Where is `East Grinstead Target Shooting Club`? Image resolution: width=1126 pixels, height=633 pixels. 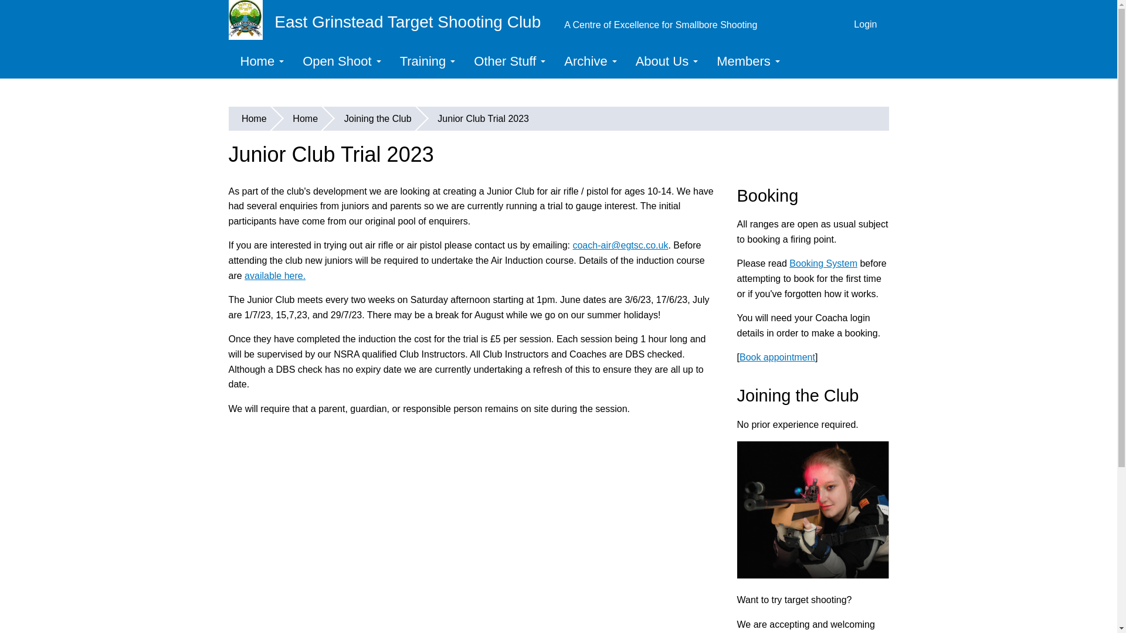
East Grinstead Target Shooting Club is located at coordinates (391, 20).